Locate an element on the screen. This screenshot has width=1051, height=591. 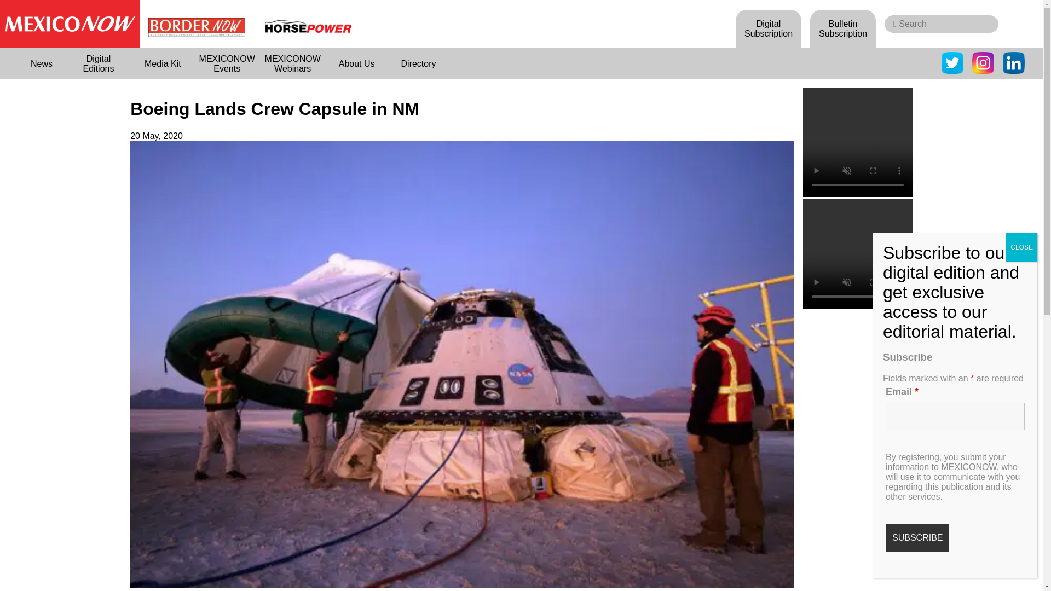
About Us is located at coordinates (357, 63).